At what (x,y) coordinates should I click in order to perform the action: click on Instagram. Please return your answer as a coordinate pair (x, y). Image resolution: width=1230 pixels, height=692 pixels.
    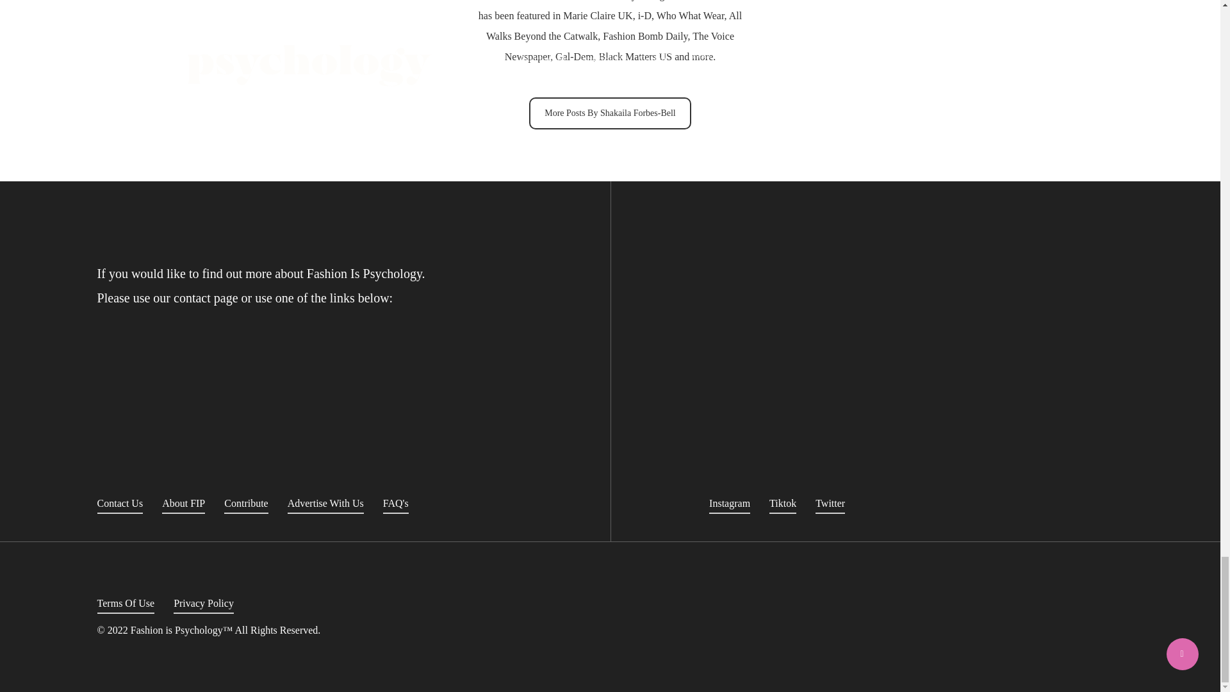
    Looking at the image, I should click on (730, 504).